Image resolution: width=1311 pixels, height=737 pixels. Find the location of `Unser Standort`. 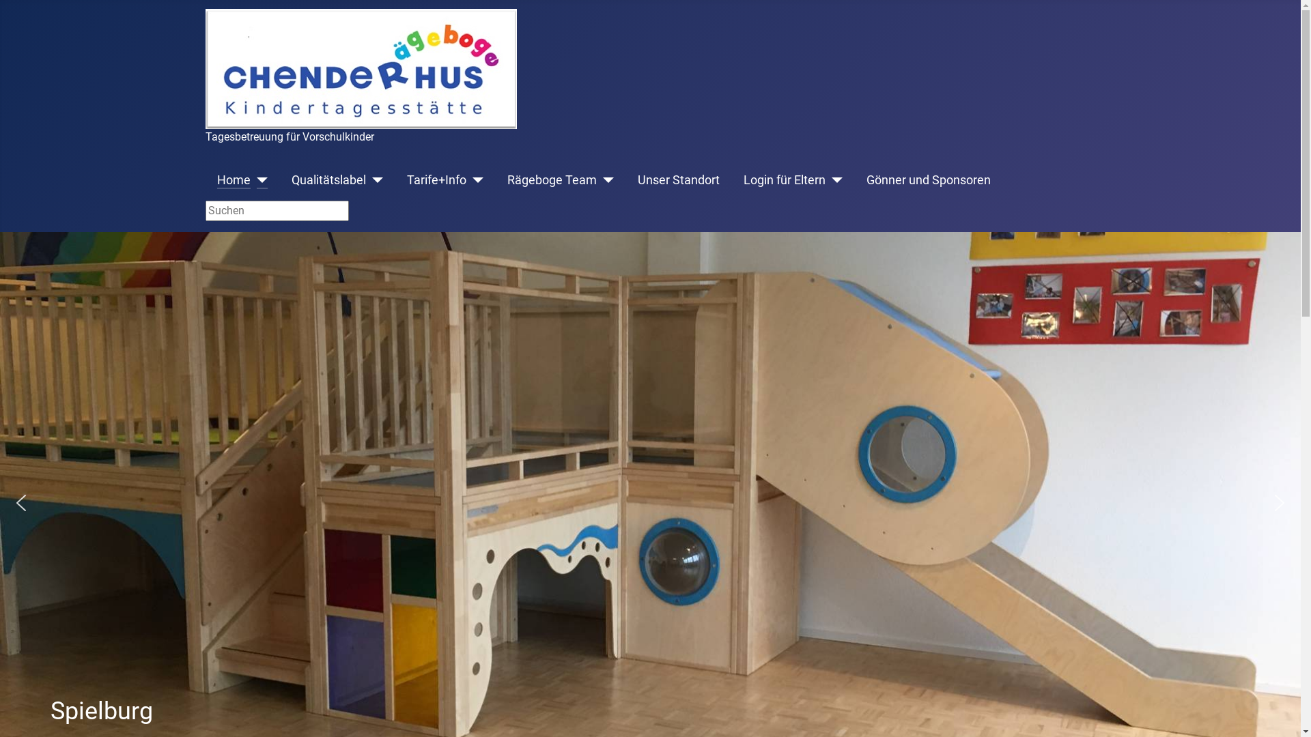

Unser Standort is located at coordinates (679, 180).